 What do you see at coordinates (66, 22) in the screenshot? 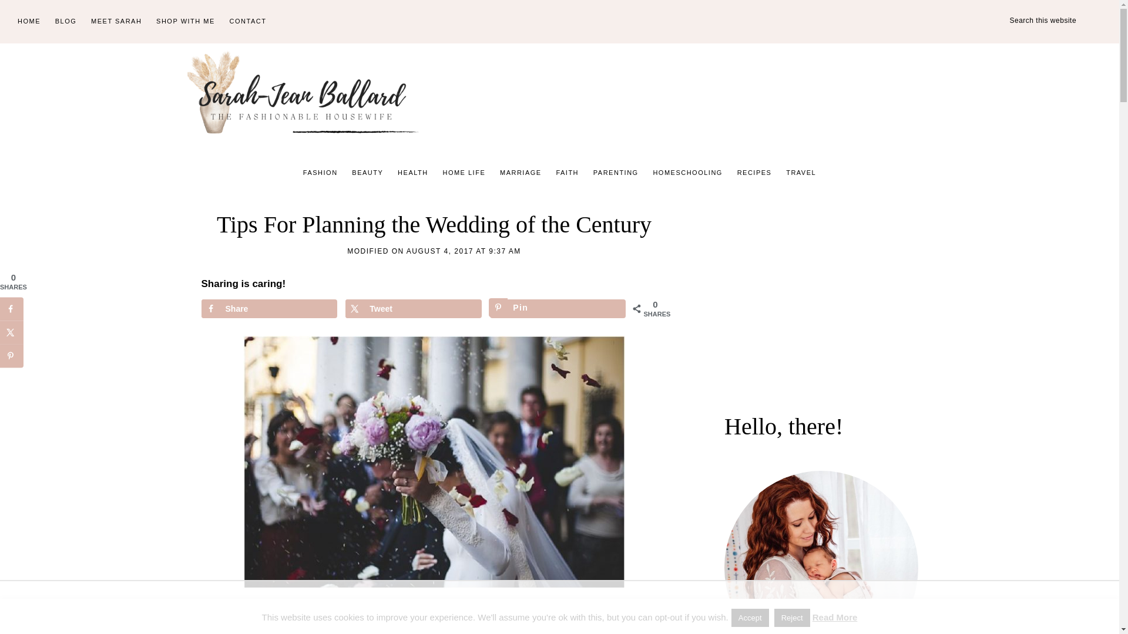
I see `BLOG` at bounding box center [66, 22].